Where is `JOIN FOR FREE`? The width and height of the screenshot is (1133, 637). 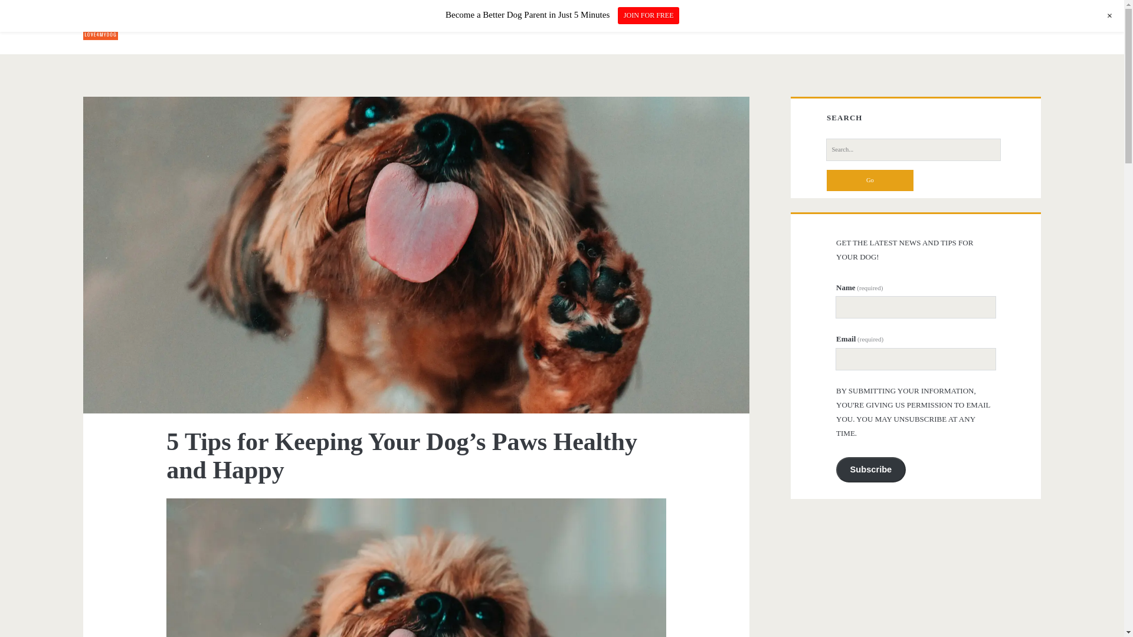
JOIN FOR FREE is located at coordinates (649, 15).